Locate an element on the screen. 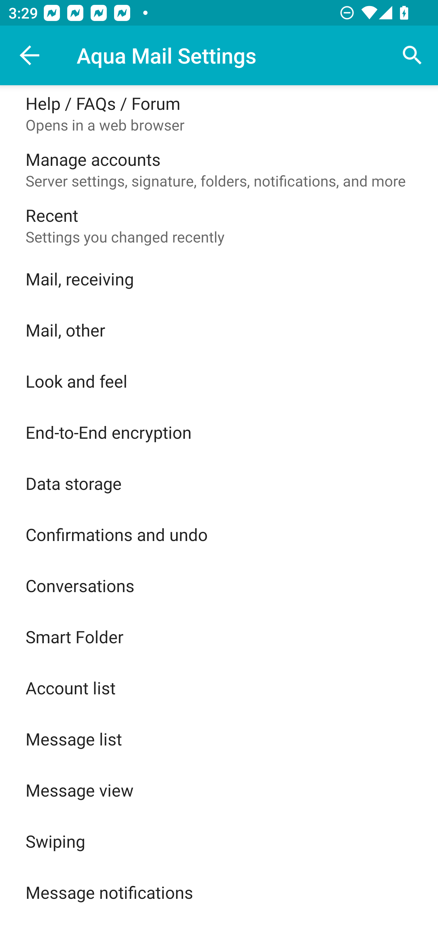 This screenshot has height=925, width=438. Recent Settings you changed recently is located at coordinates (219, 225).